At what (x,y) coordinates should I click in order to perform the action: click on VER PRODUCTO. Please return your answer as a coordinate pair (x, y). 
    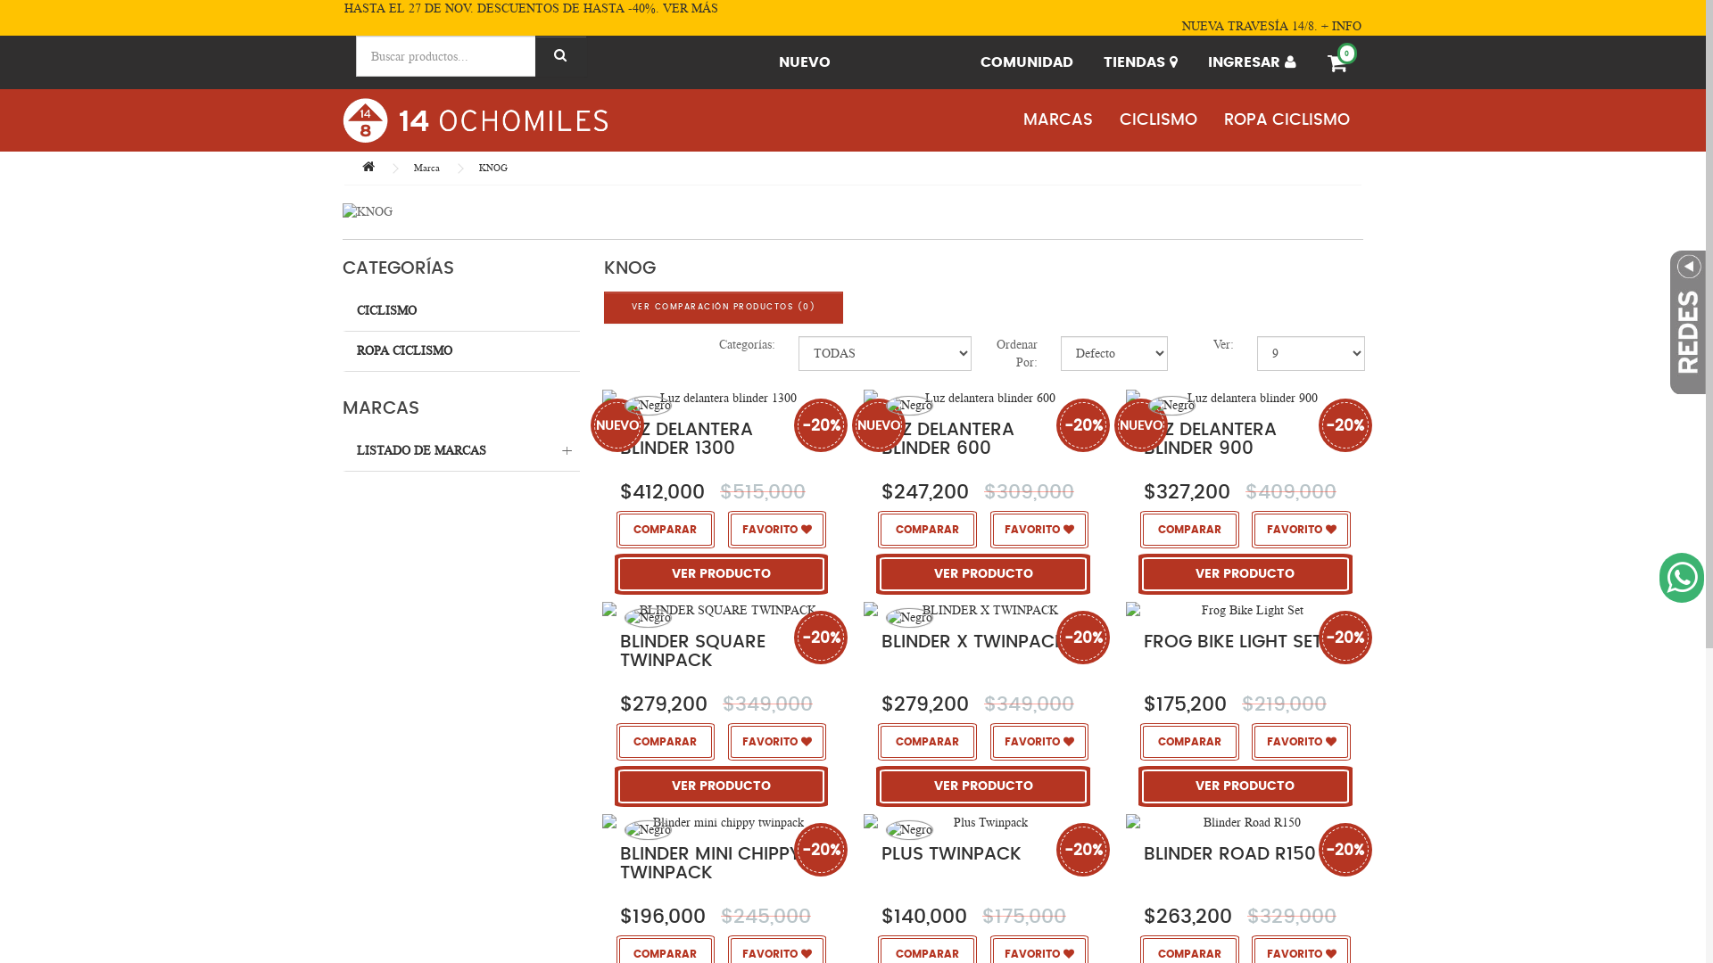
    Looking at the image, I should click on (982, 786).